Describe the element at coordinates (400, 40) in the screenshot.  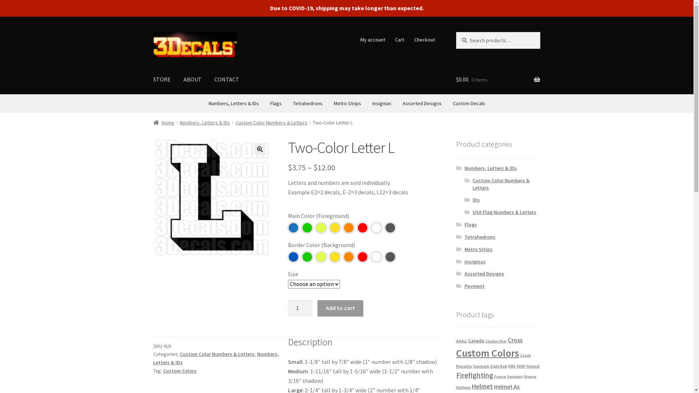
I see `Cart` at that location.